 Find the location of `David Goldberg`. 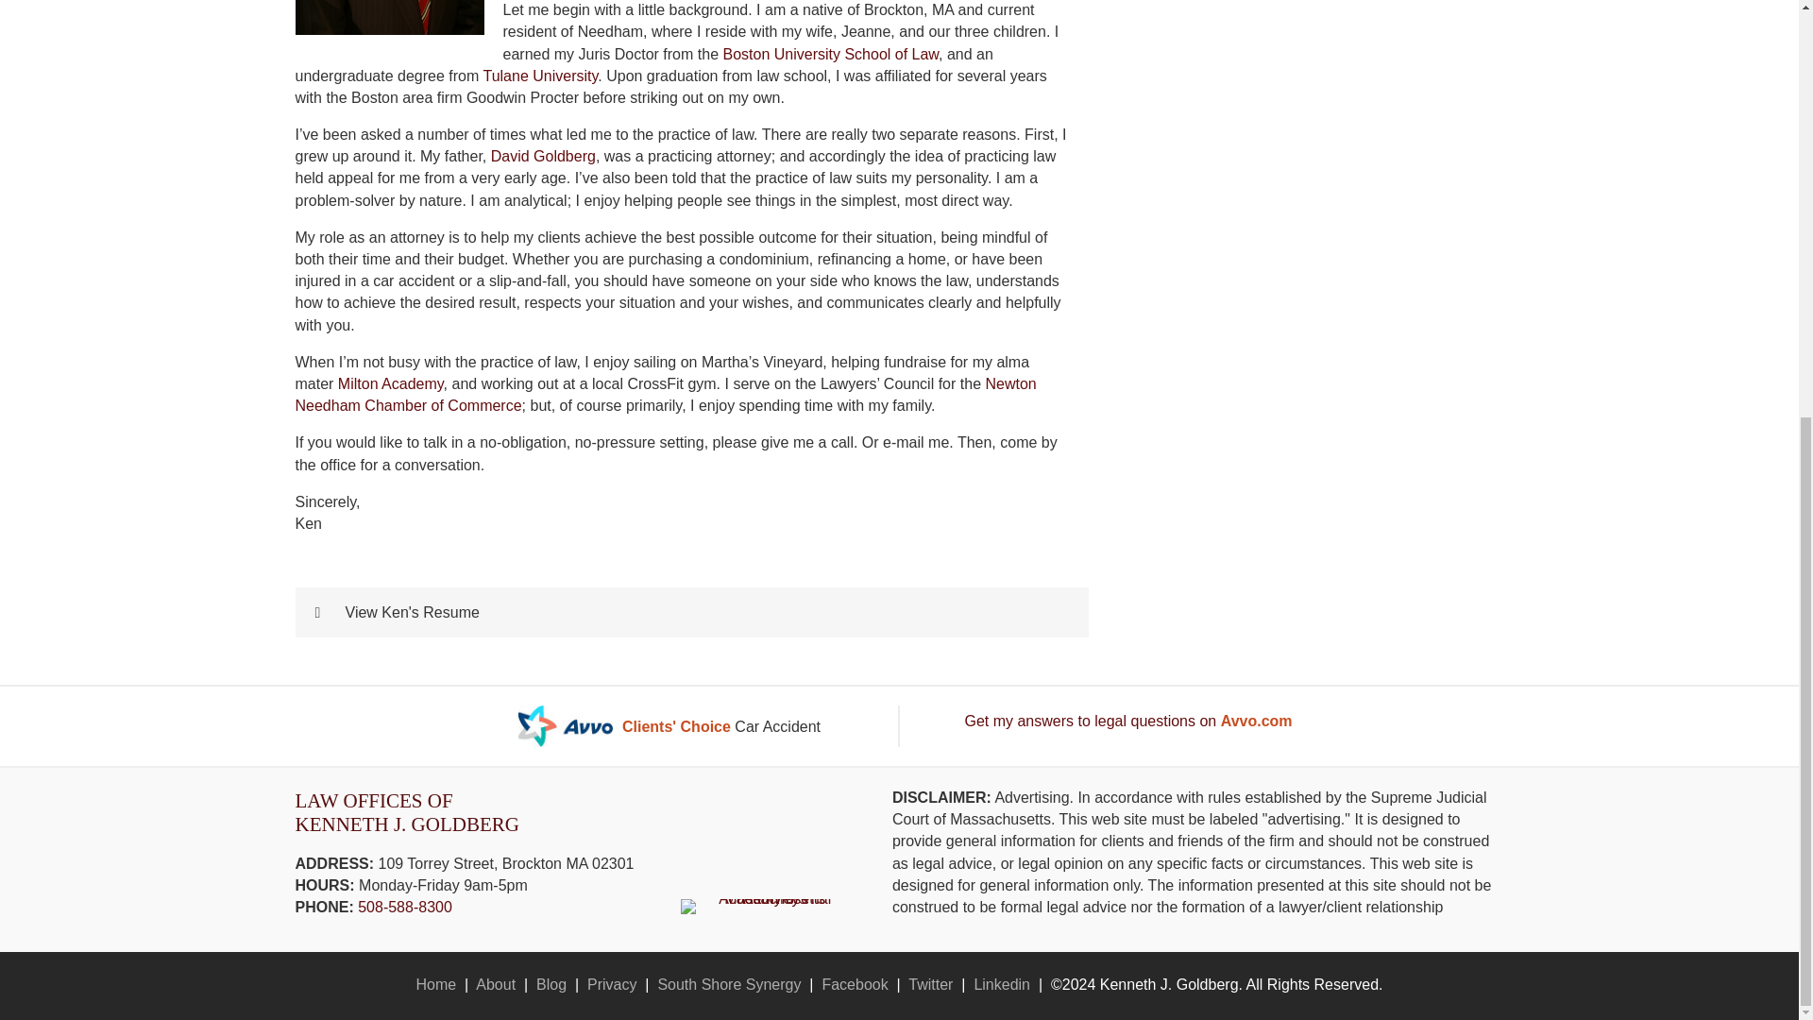

David Goldberg is located at coordinates (544, 155).